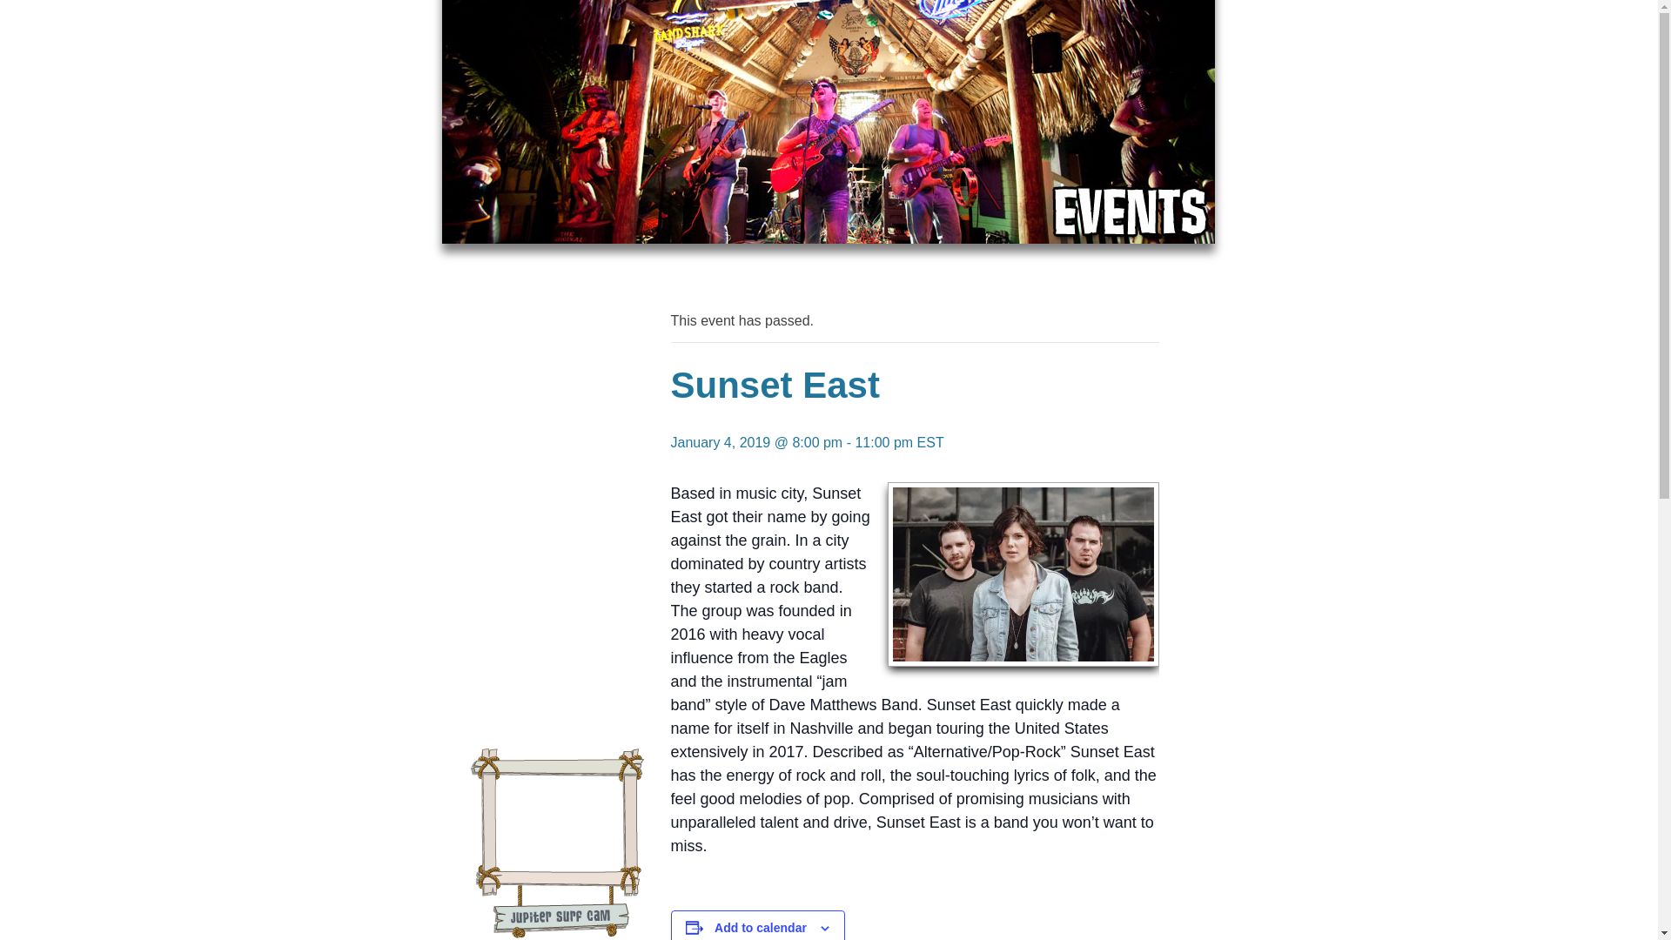 This screenshot has height=940, width=1671. I want to click on History, so click(554, 454).